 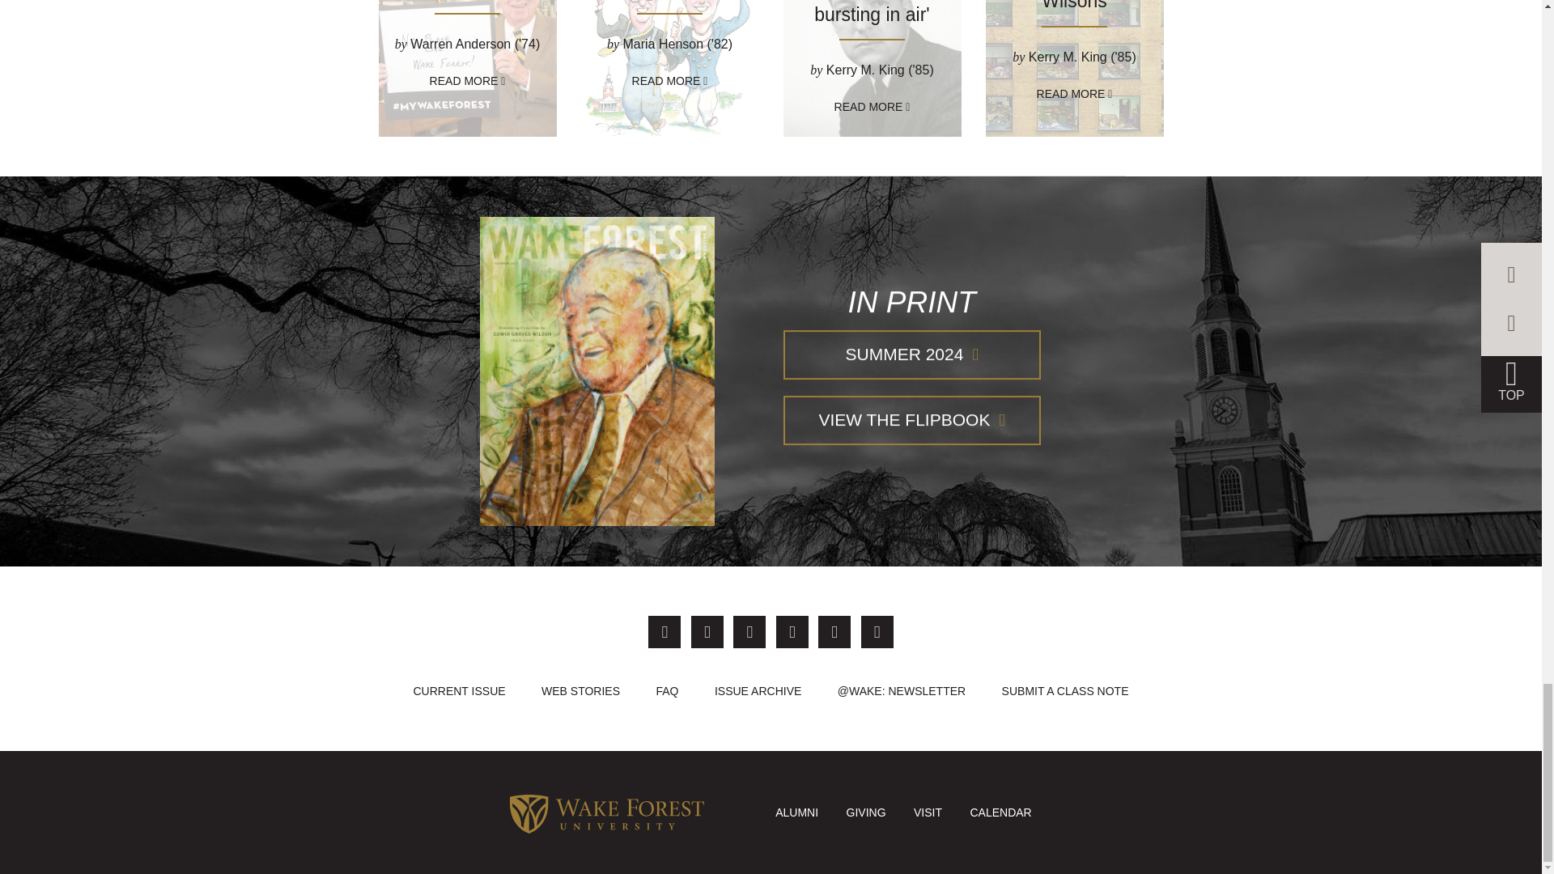 I want to click on On tour with the Wilsons, so click(x=1073, y=6).